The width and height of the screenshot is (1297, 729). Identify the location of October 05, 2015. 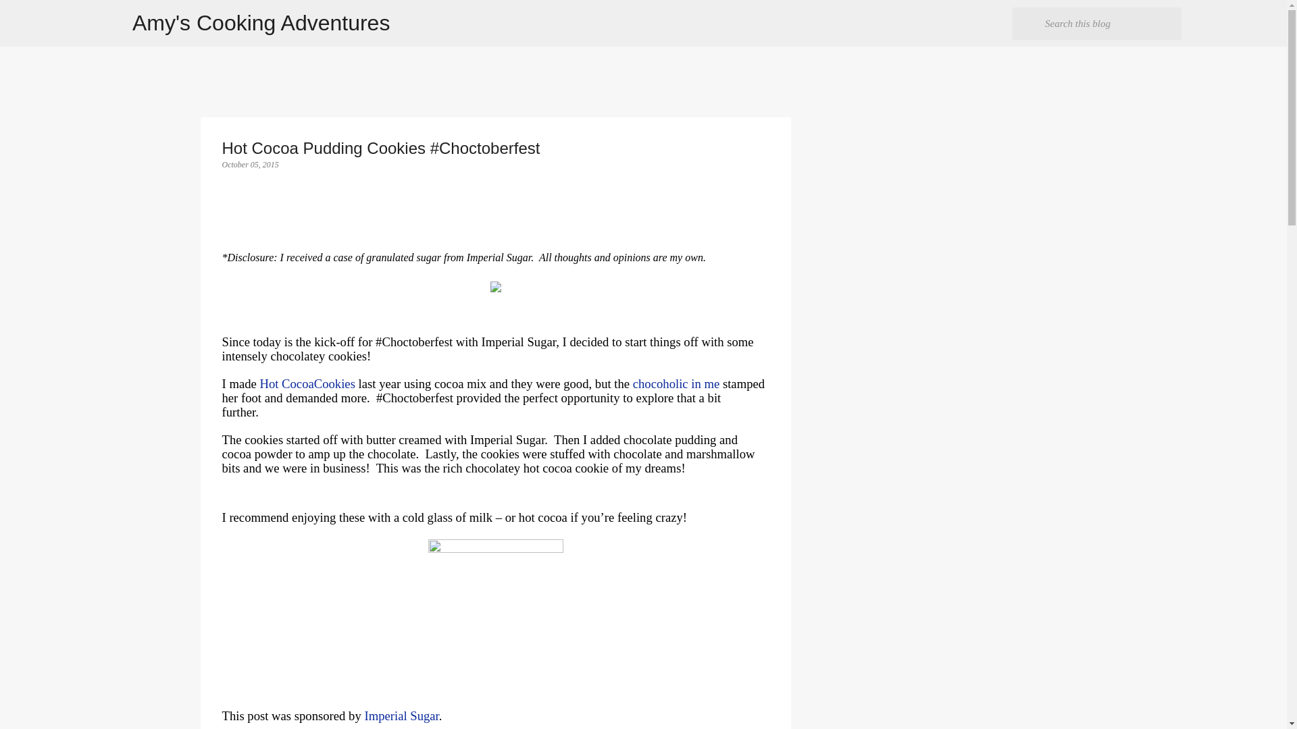
(250, 164).